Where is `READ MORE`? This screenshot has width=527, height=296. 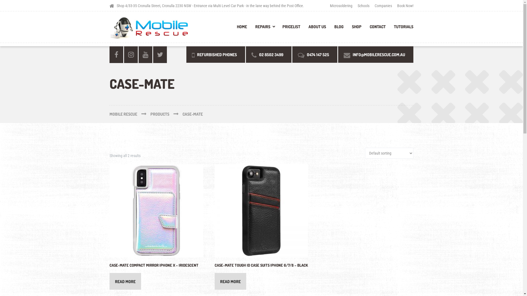 READ MORE is located at coordinates (231, 281).